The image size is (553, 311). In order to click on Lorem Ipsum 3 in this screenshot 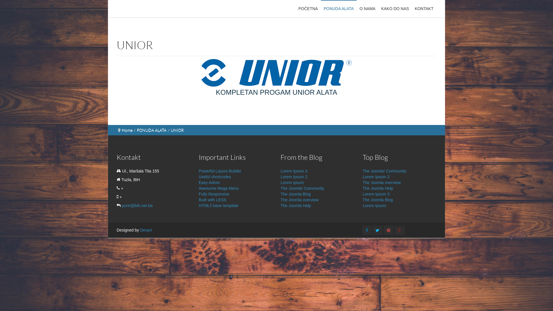, I will do `click(294, 171)`.